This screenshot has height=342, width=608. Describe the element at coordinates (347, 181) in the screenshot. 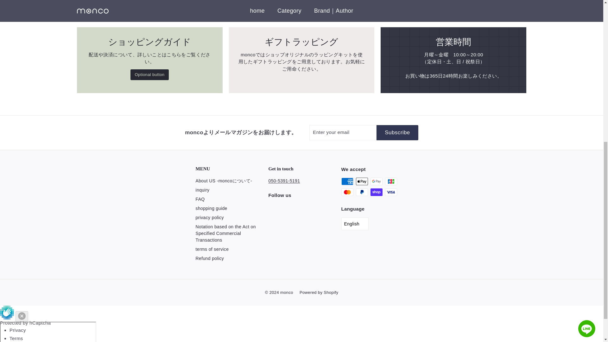

I see `American Express` at that location.